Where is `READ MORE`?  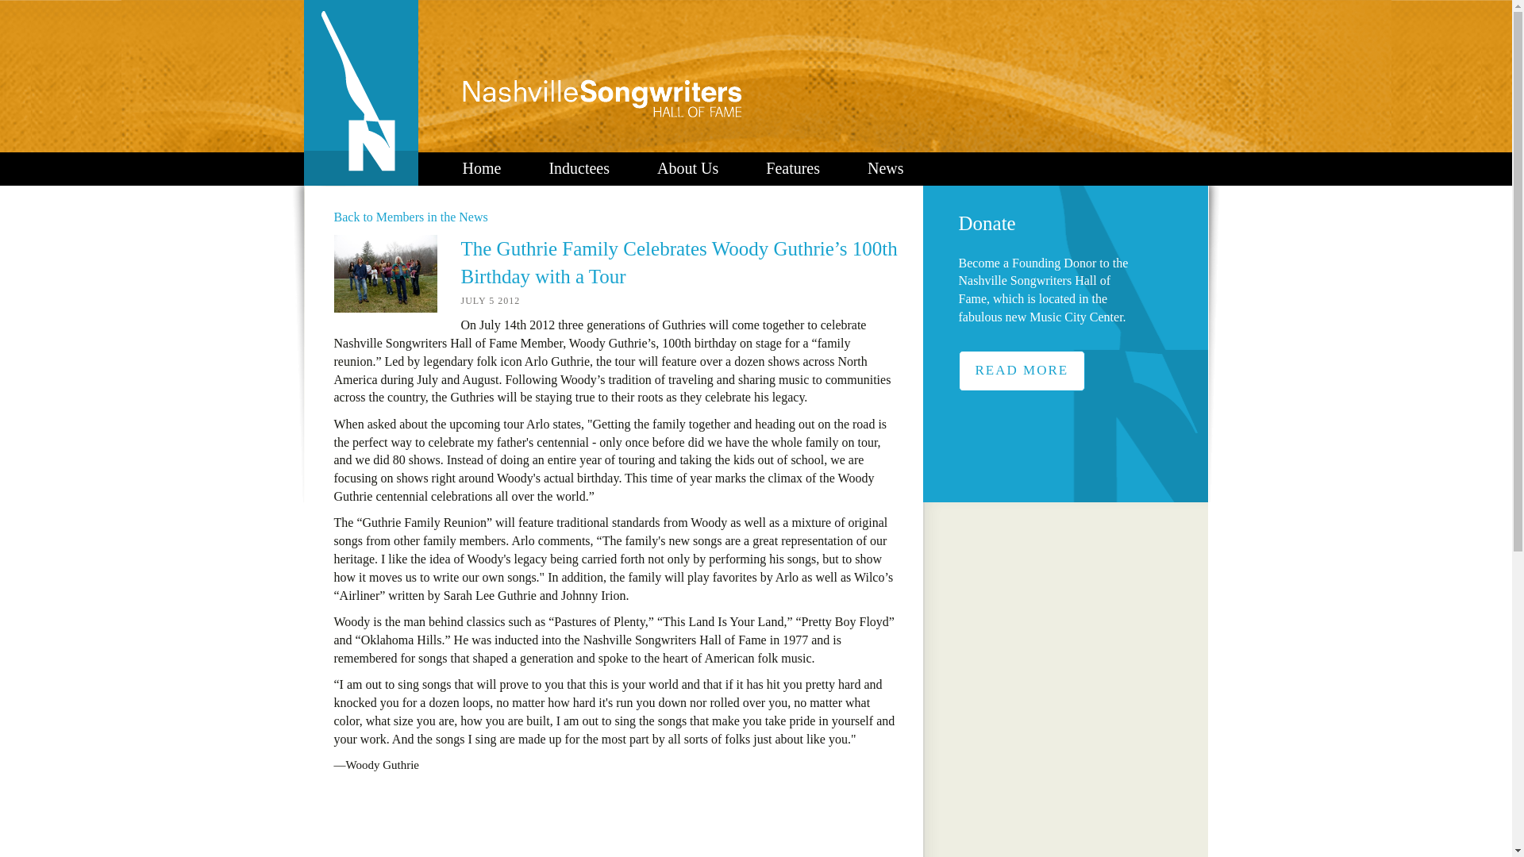
READ MORE is located at coordinates (1022, 370).